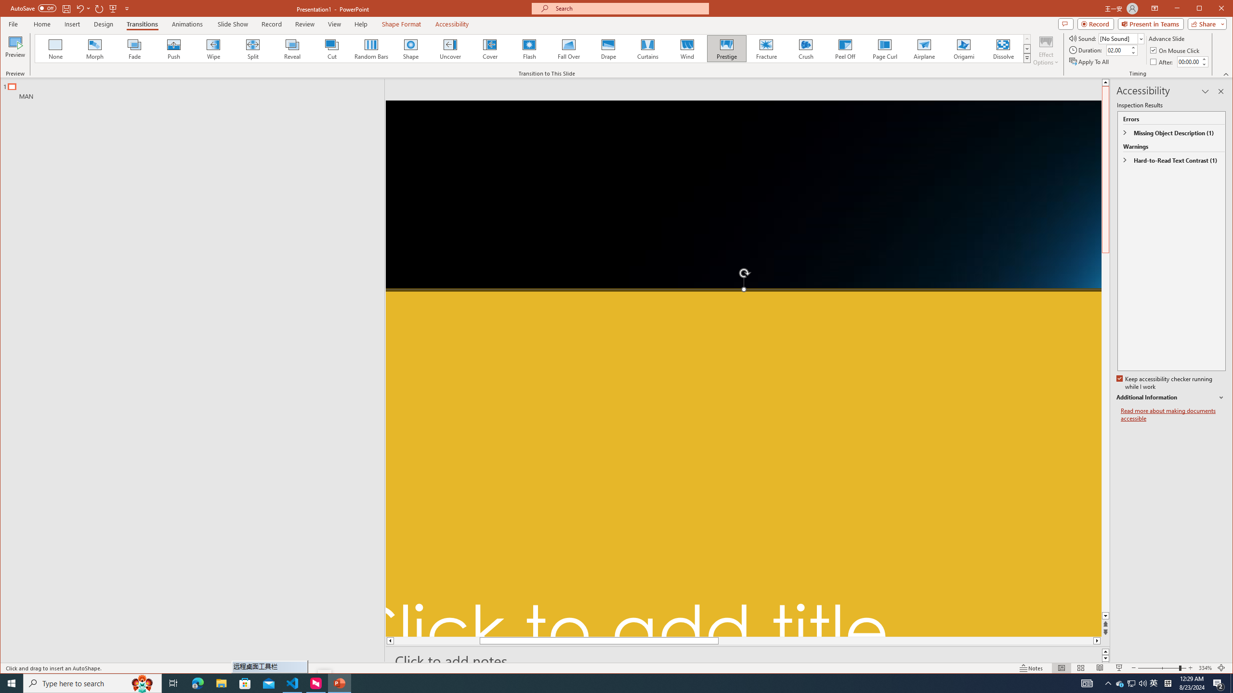  What do you see at coordinates (925, 49) in the screenshot?
I see `Airplane` at bounding box center [925, 49].